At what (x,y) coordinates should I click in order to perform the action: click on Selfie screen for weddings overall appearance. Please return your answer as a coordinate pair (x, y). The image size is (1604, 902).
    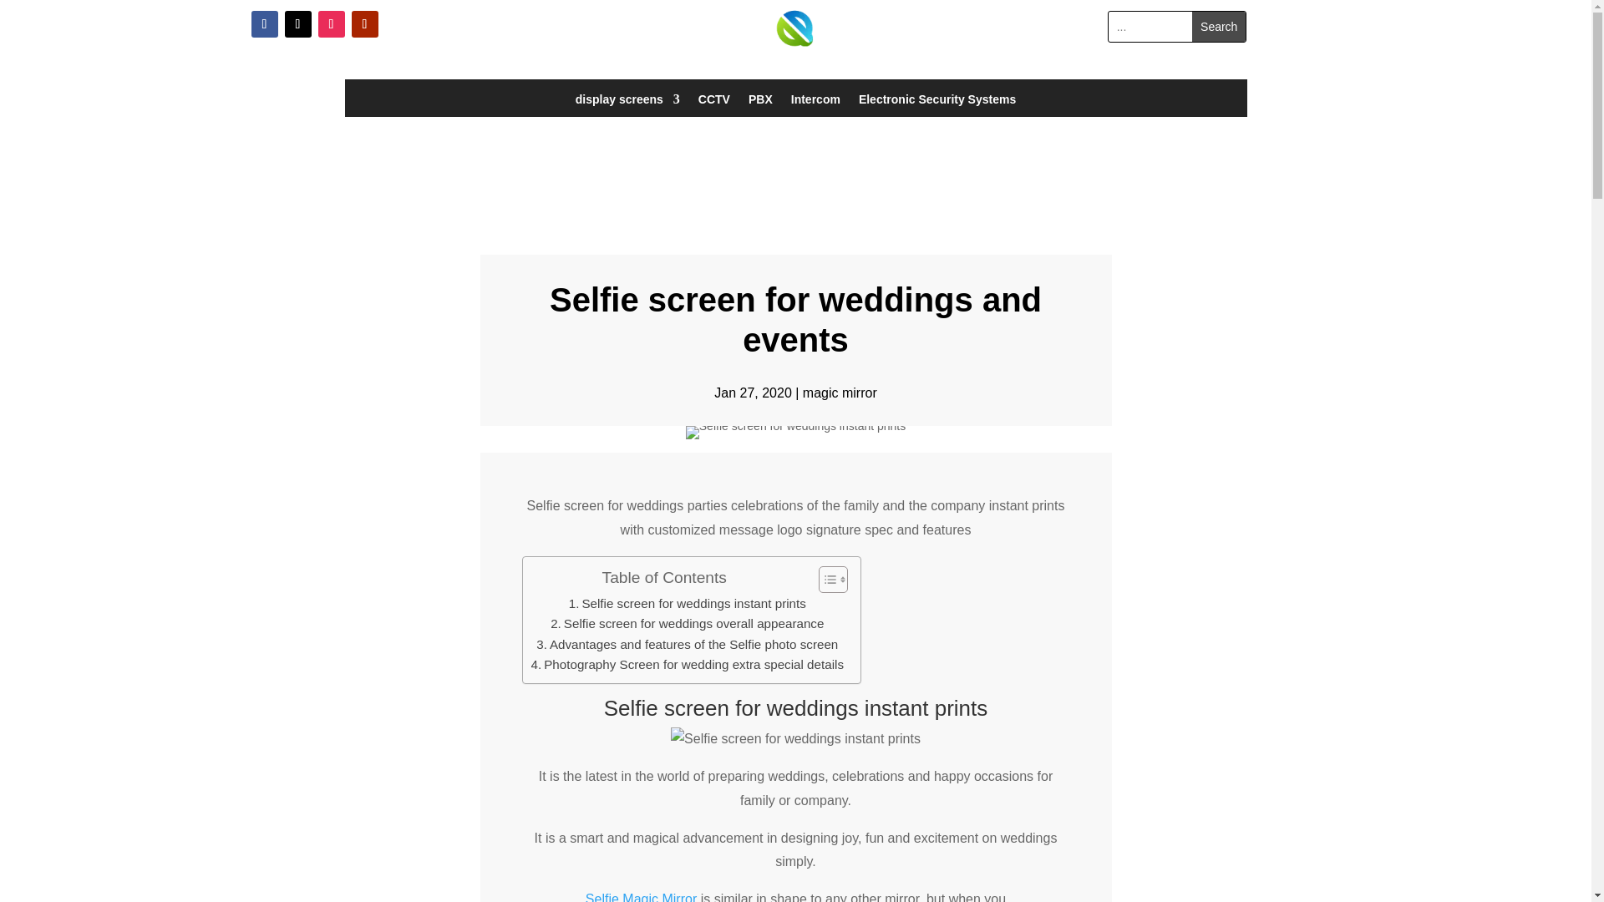
    Looking at the image, I should click on (687, 624).